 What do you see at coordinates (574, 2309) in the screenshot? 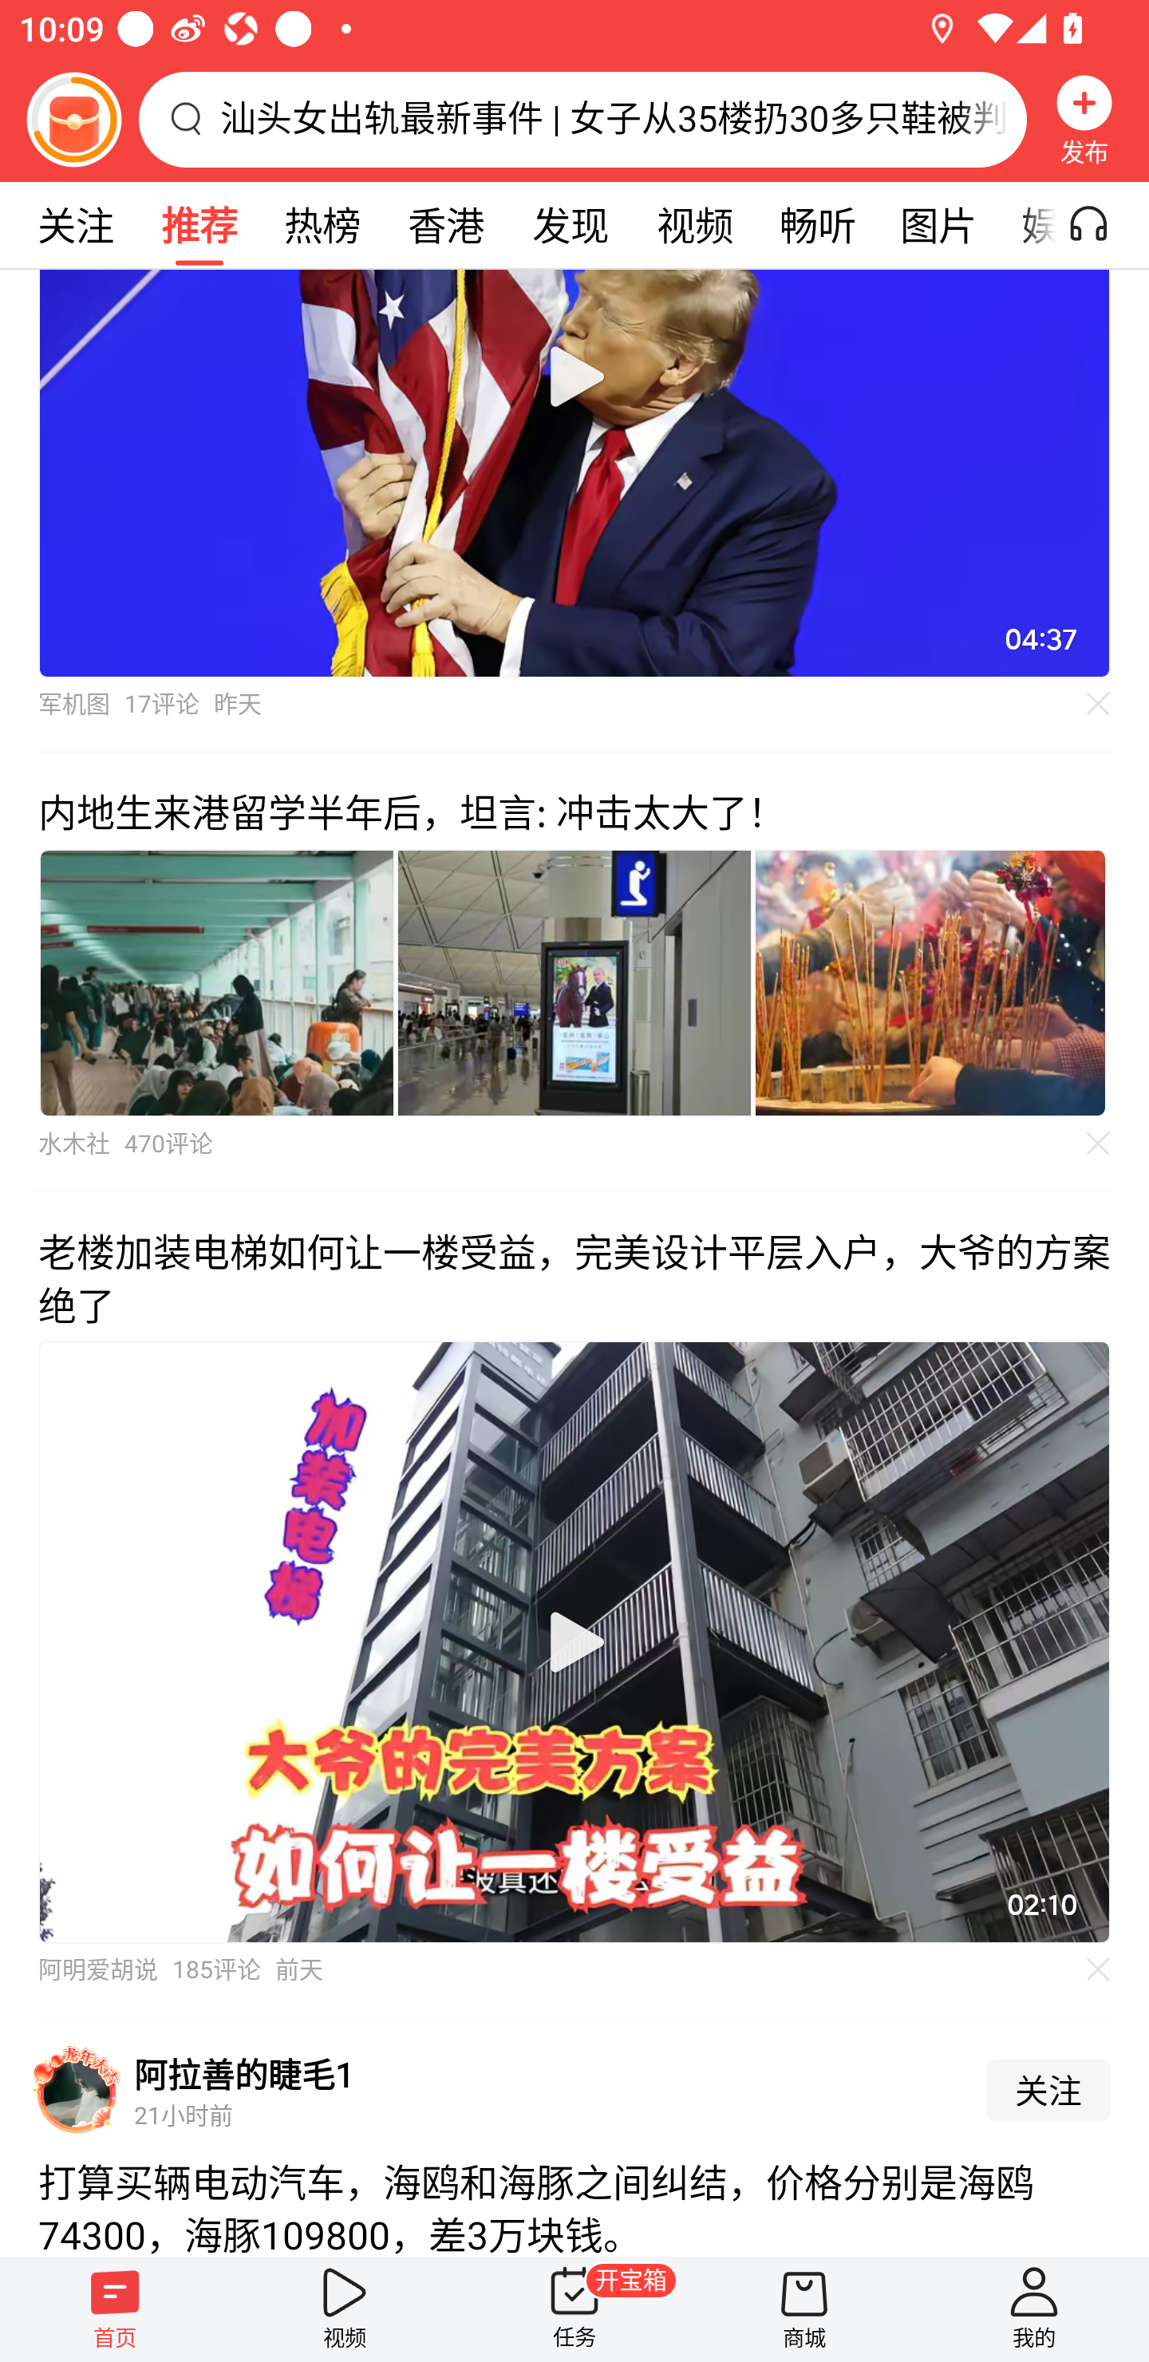
I see `任务 开宝箱` at bounding box center [574, 2309].